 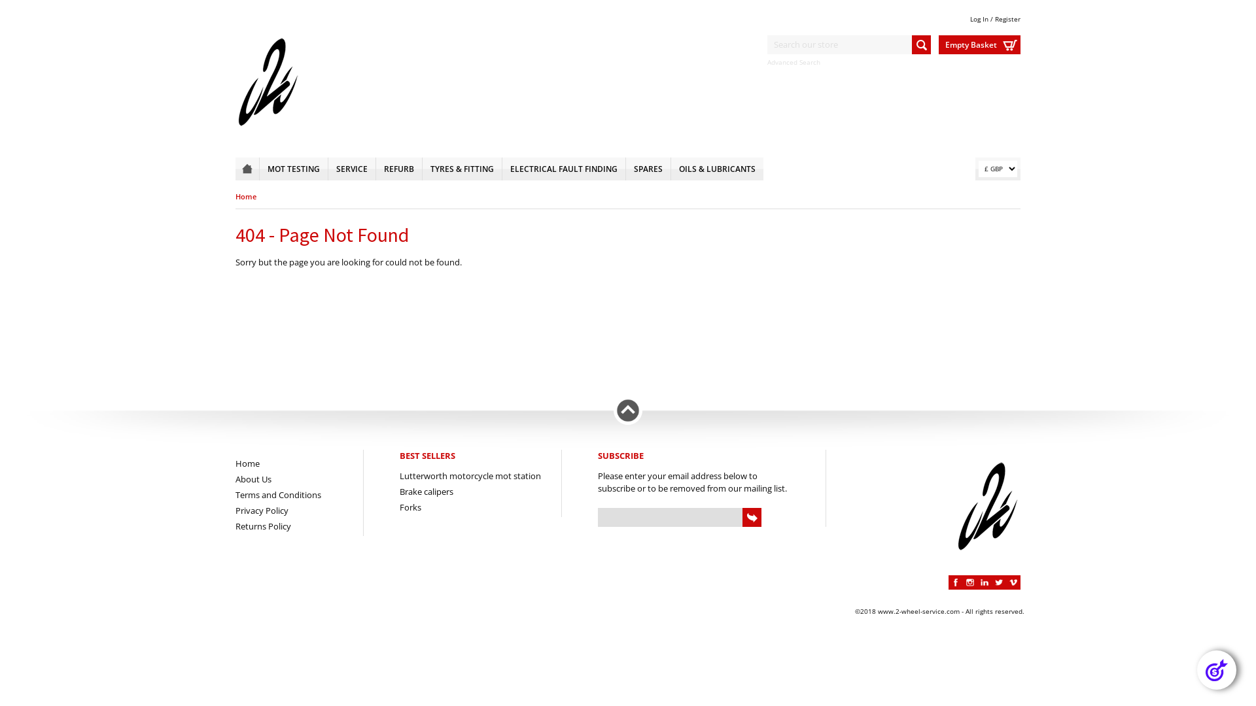 What do you see at coordinates (794, 62) in the screenshot?
I see `Advanced Search` at bounding box center [794, 62].